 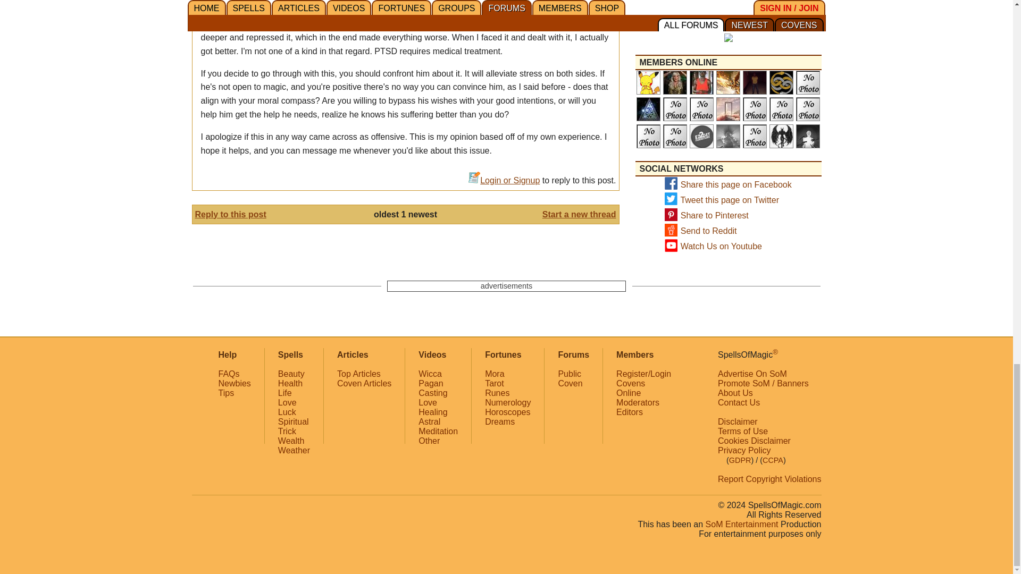 What do you see at coordinates (777, 13) in the screenshot?
I see `Ask` at bounding box center [777, 13].